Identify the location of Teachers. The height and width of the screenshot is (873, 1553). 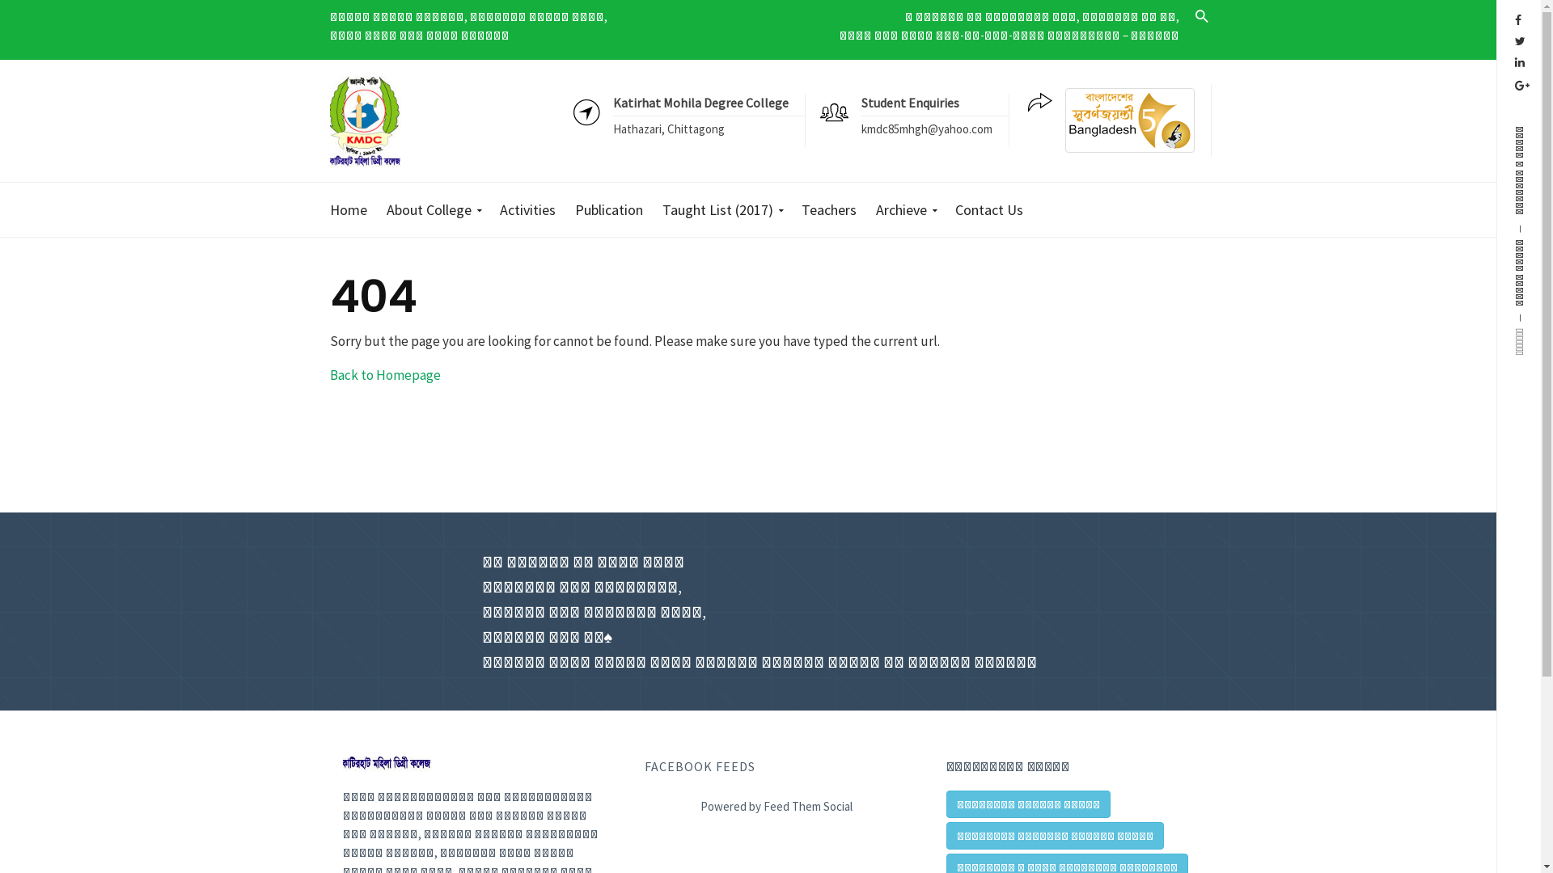
(829, 210).